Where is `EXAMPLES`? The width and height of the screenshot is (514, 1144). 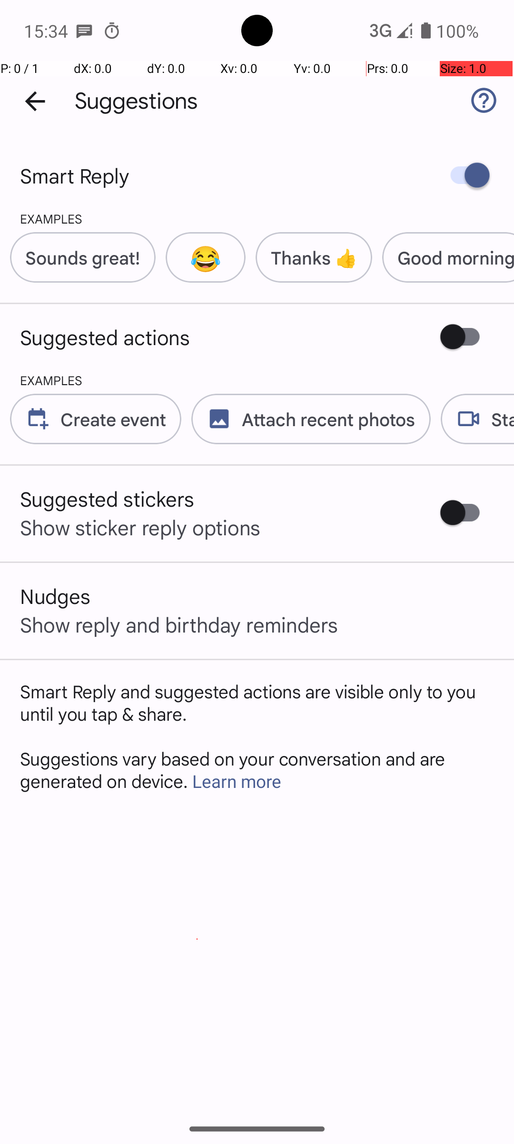
EXAMPLES is located at coordinates (41, 218).